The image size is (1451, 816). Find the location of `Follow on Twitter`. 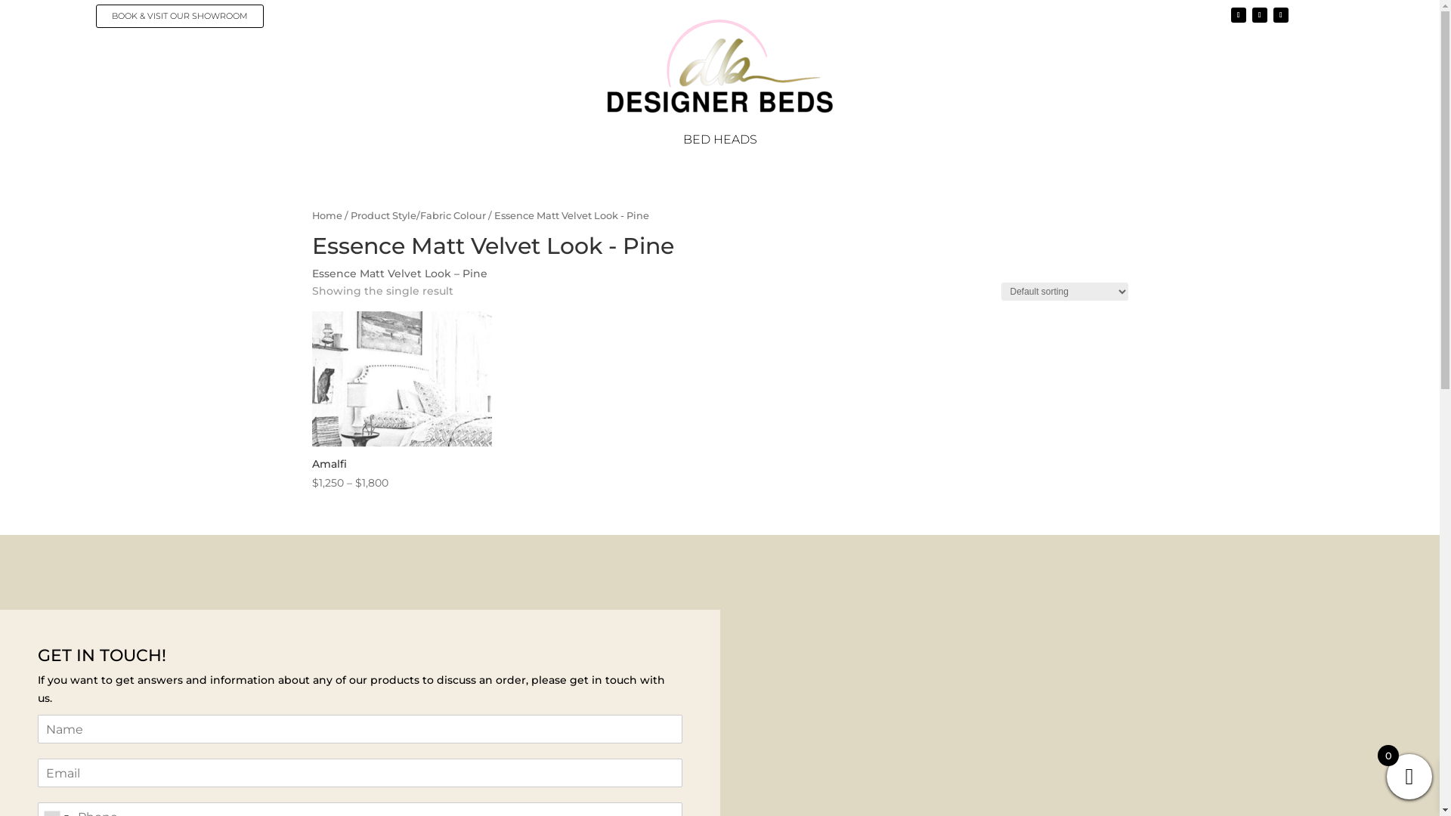

Follow on Twitter is located at coordinates (1260, 15).